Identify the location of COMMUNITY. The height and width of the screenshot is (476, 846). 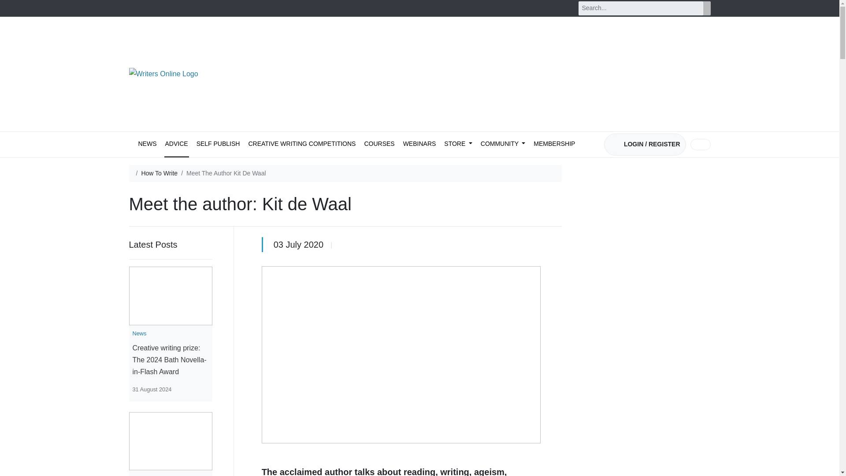
(503, 145).